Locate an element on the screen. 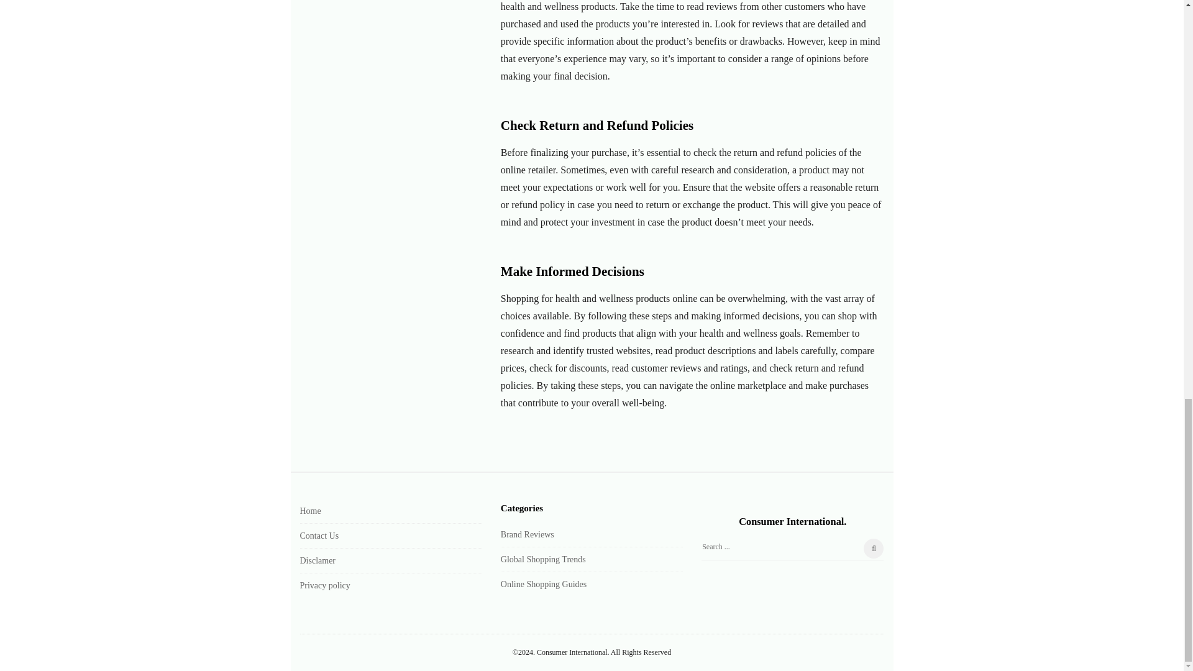 The height and width of the screenshot is (671, 1193). Home is located at coordinates (309, 511).